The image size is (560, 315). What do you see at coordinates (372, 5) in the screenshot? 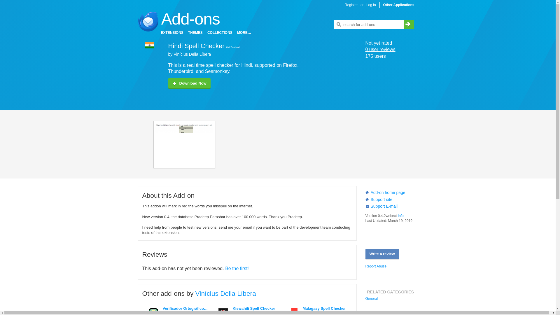
I see `Log in` at bounding box center [372, 5].